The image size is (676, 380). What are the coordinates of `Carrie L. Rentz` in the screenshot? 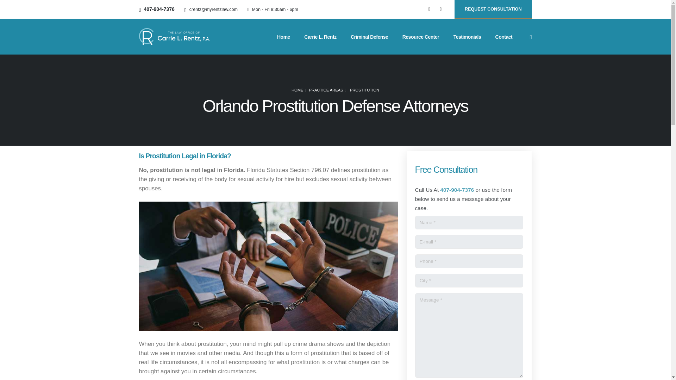 It's located at (320, 37).